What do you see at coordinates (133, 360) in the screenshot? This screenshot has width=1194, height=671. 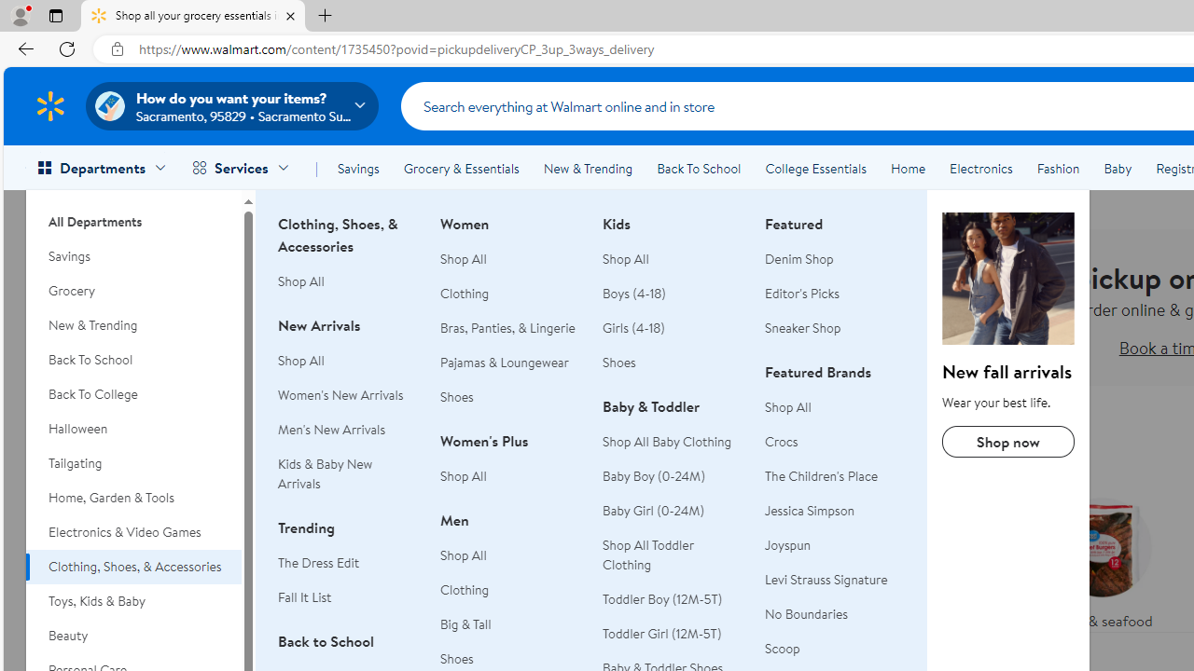 I see `Back To School` at bounding box center [133, 360].